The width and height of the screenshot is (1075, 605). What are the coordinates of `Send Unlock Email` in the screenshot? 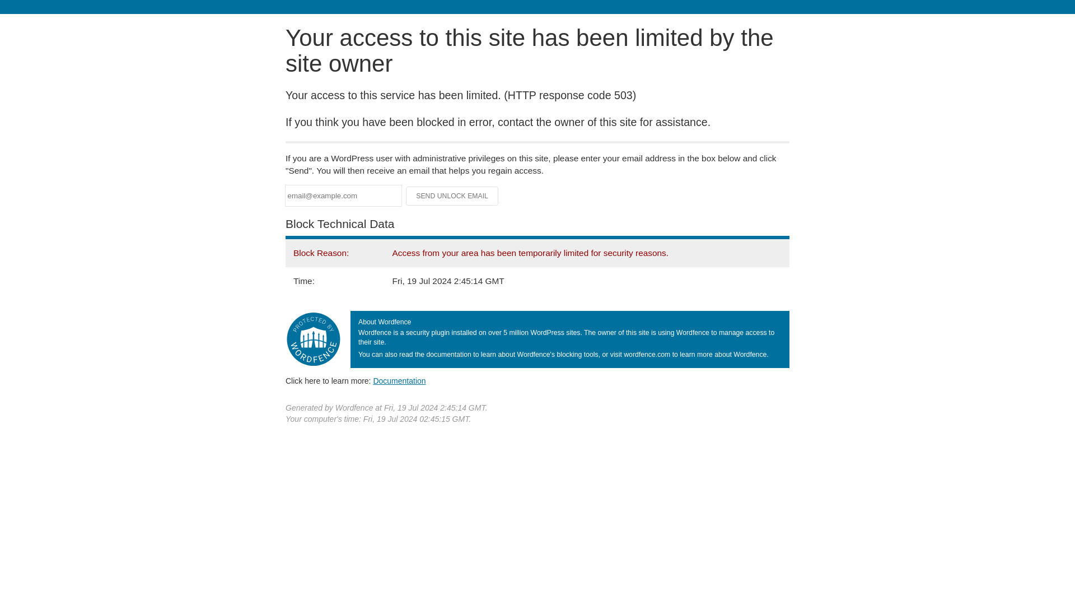 It's located at (452, 196).